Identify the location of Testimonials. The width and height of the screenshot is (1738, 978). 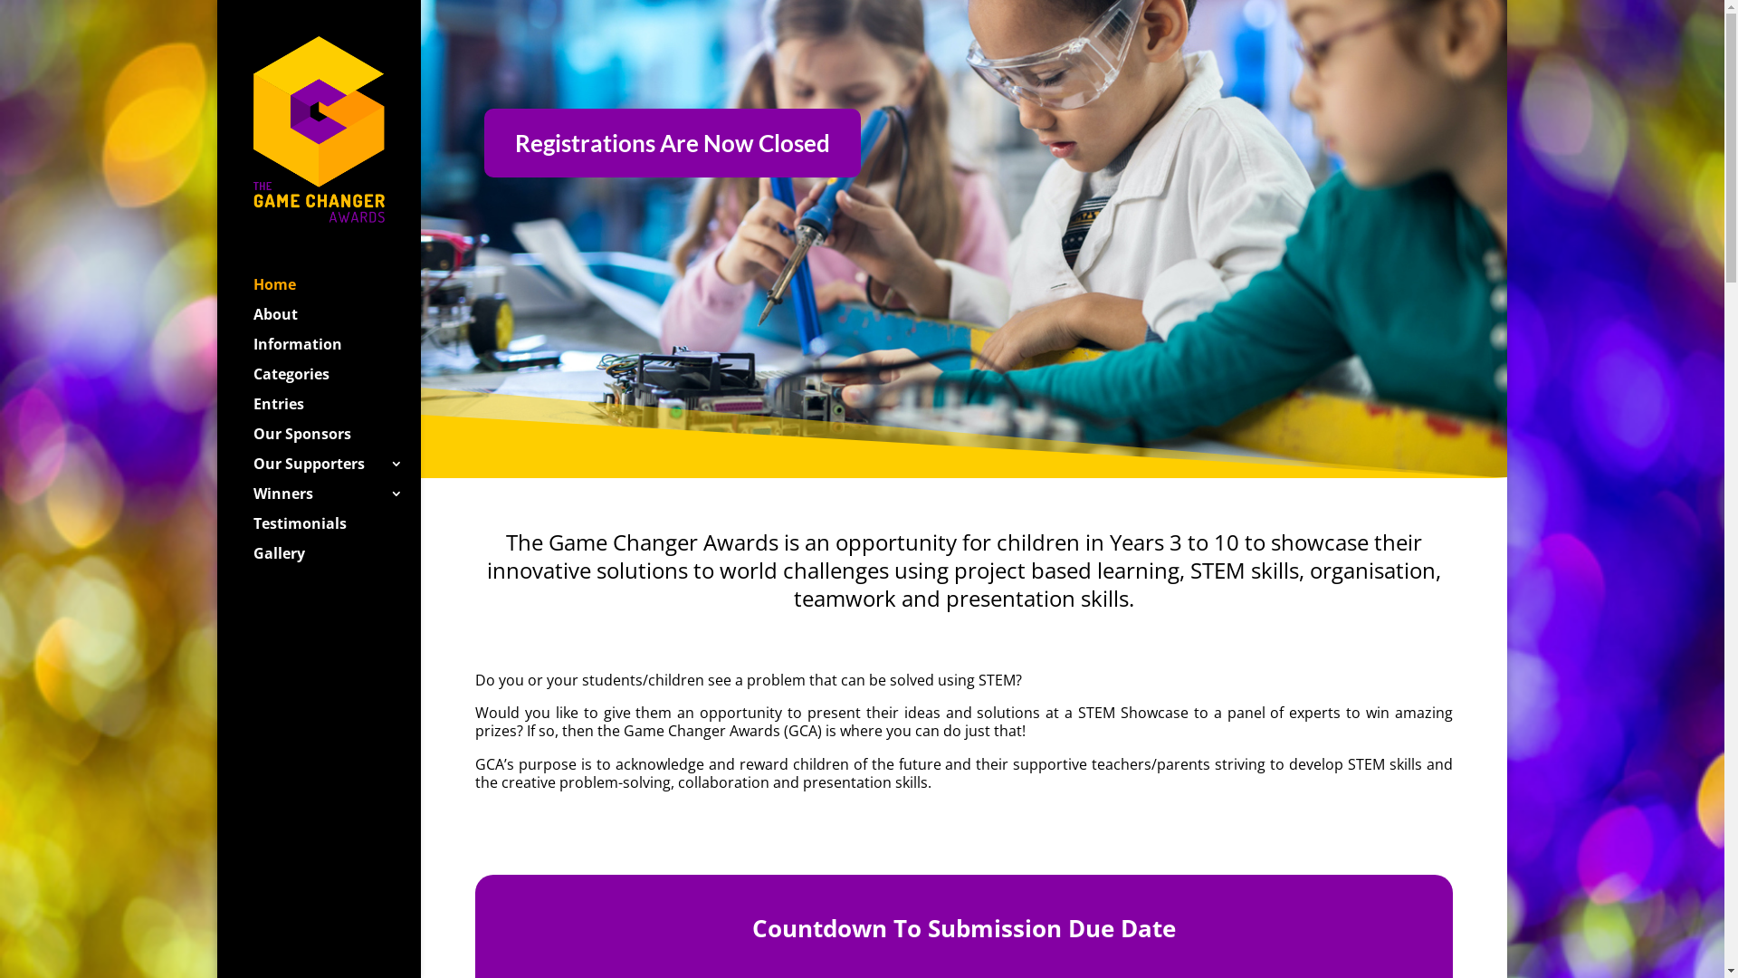
(337, 532).